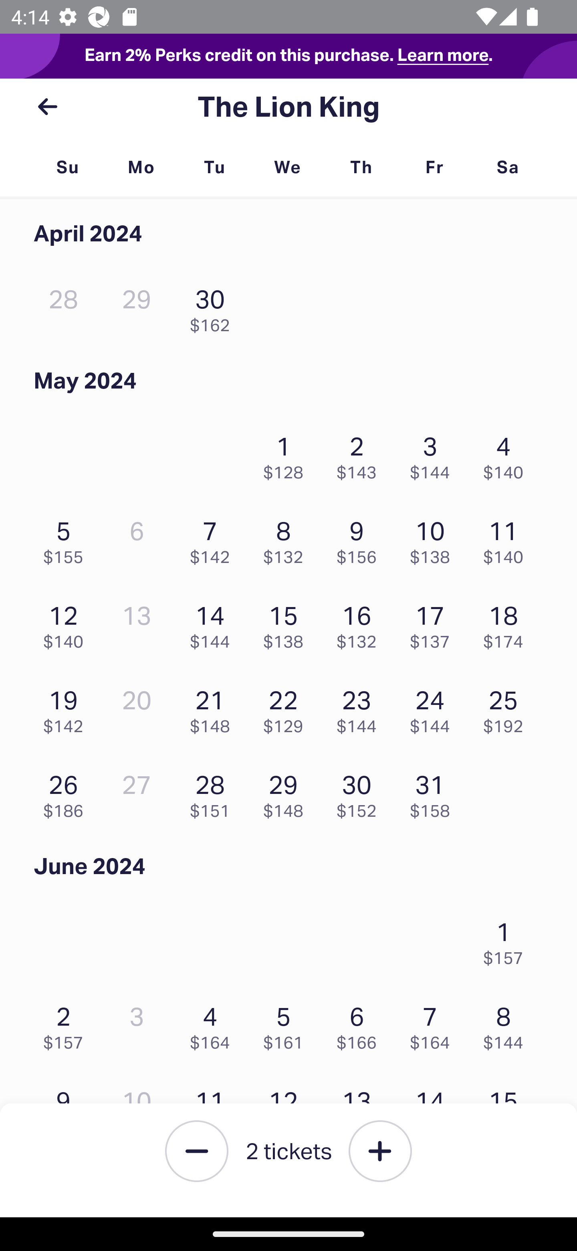 The width and height of the screenshot is (577, 1251). I want to click on 17 $137, so click(434, 623).